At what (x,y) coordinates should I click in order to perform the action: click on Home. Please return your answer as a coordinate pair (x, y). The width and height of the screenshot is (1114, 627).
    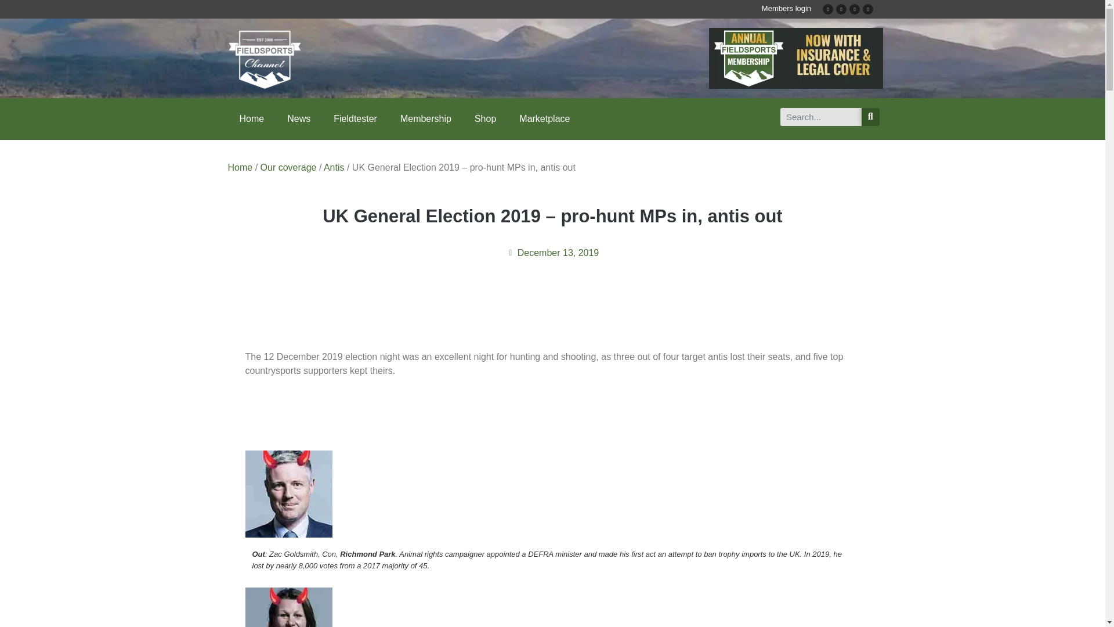
    Looking at the image, I should click on (251, 118).